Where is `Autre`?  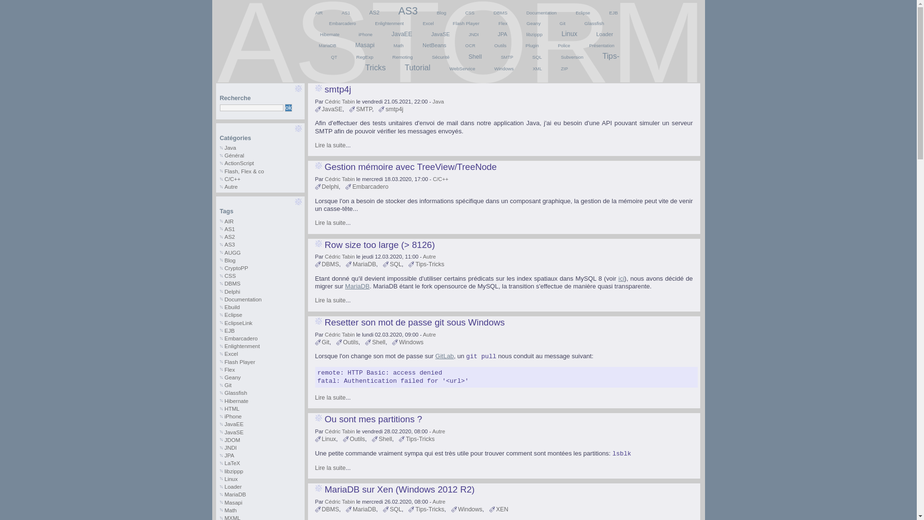
Autre is located at coordinates (439, 502).